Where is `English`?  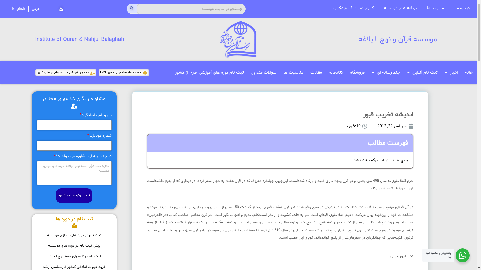 English is located at coordinates (19, 9).